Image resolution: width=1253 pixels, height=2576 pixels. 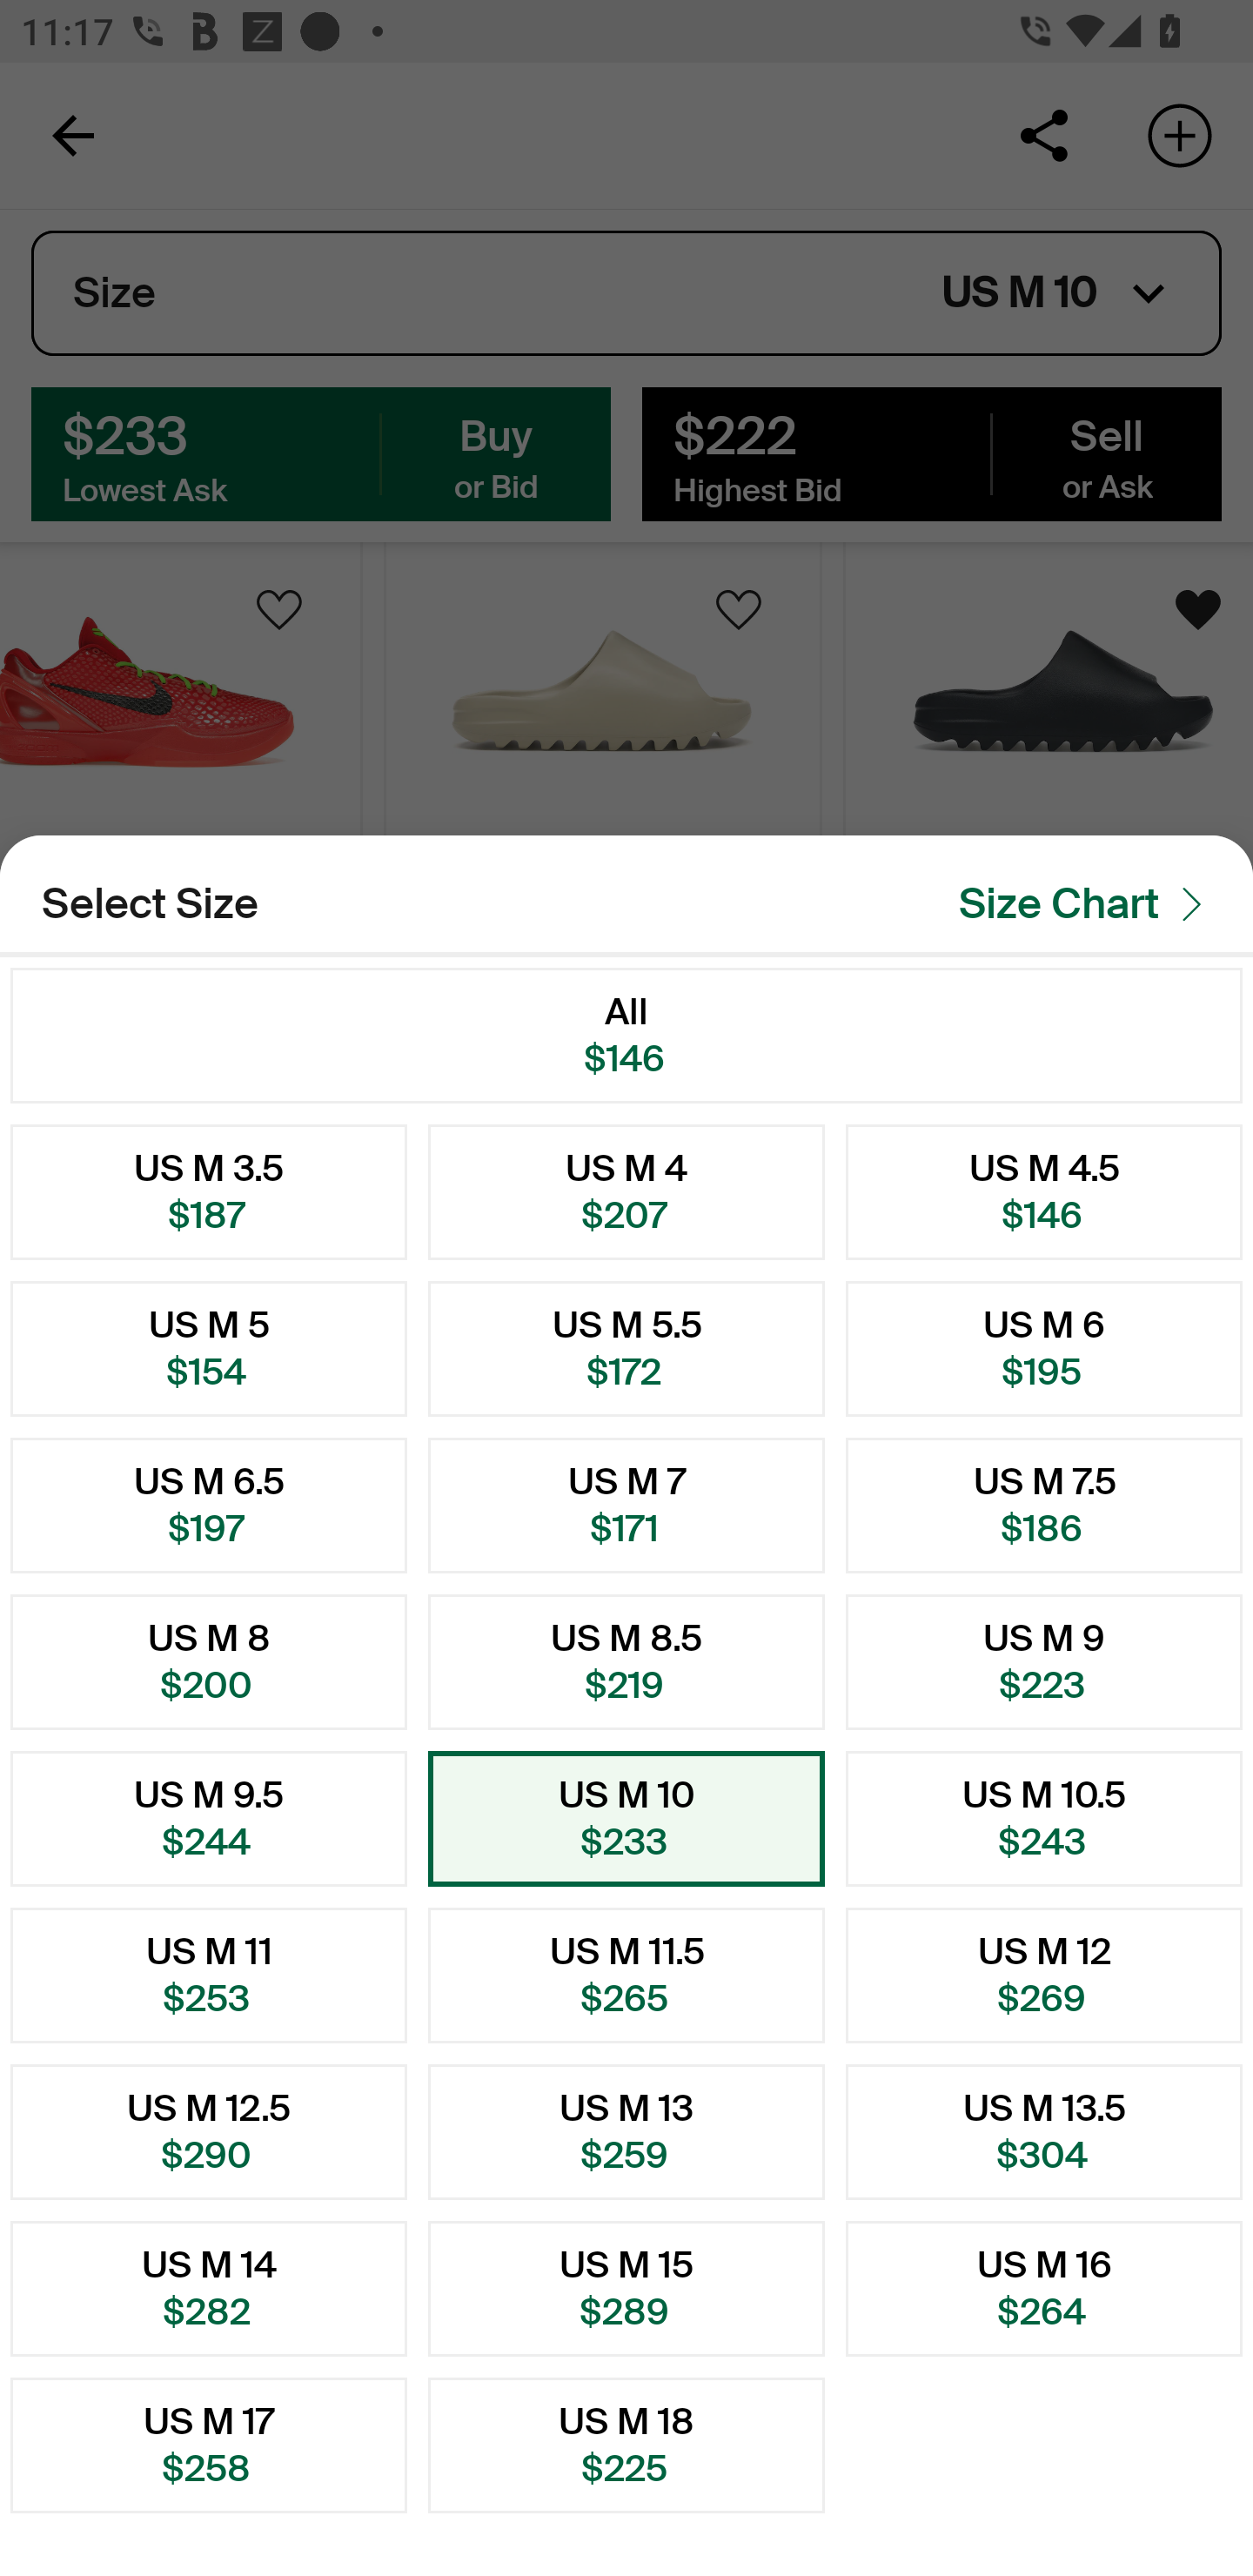 I want to click on US M 4 $207, so click(x=626, y=1191).